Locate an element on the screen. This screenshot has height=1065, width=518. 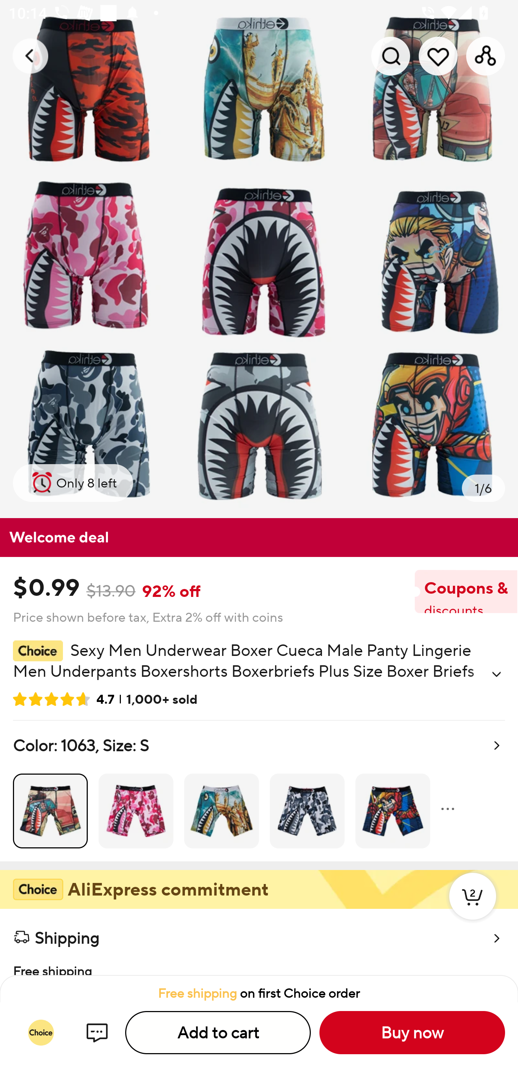
Add to cart is located at coordinates (218, 1033).